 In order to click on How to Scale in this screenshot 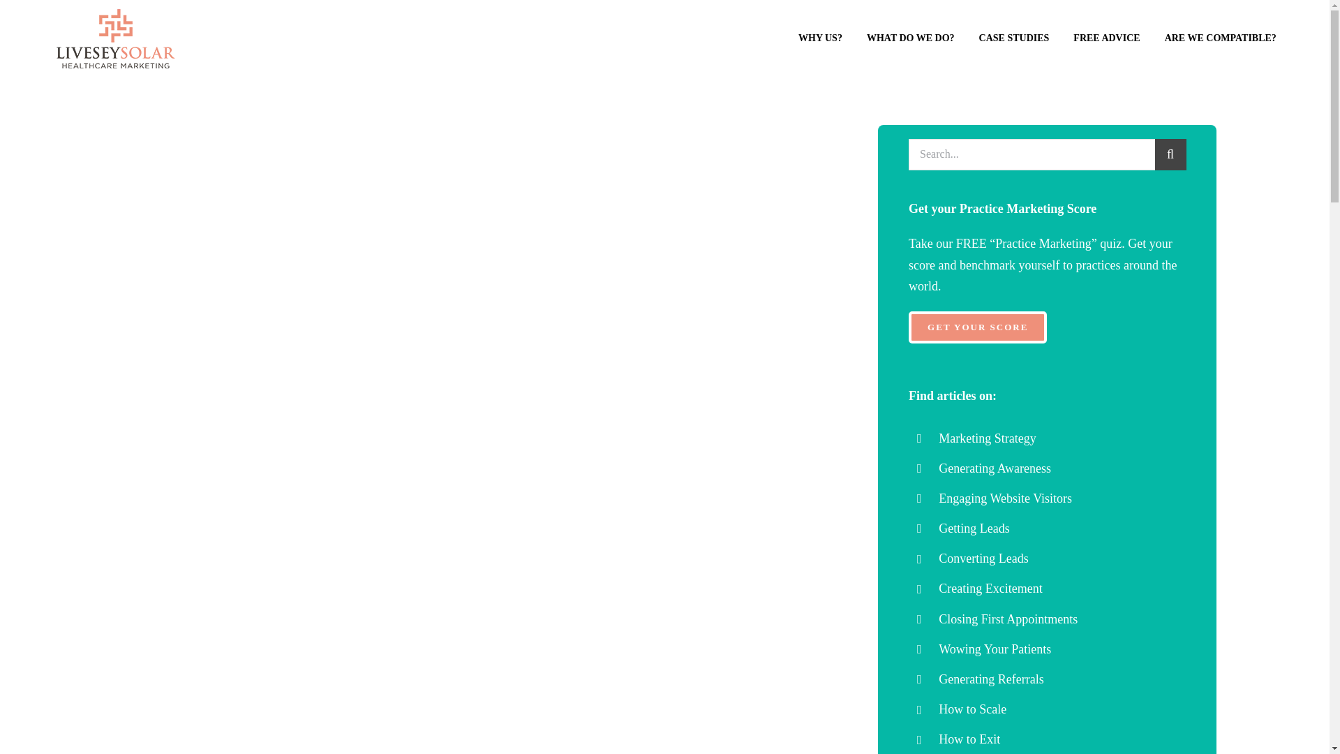, I will do `click(972, 709)`.